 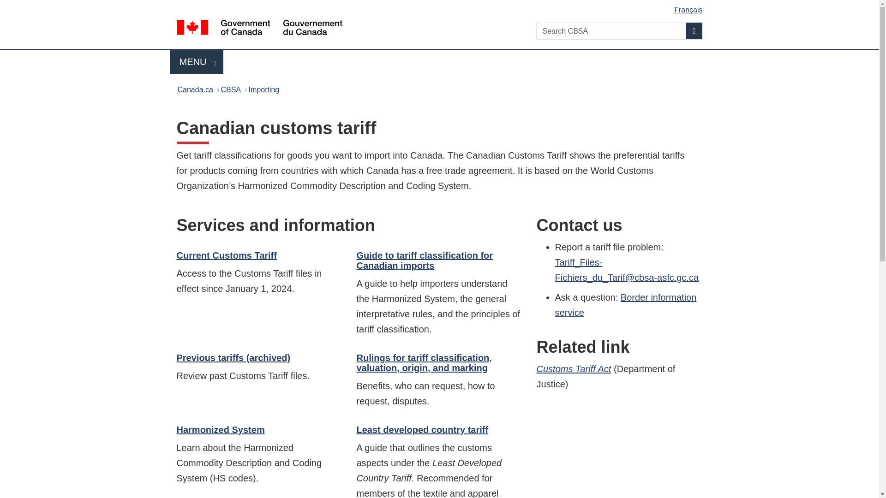 I want to click on Importing, so click(x=264, y=89).